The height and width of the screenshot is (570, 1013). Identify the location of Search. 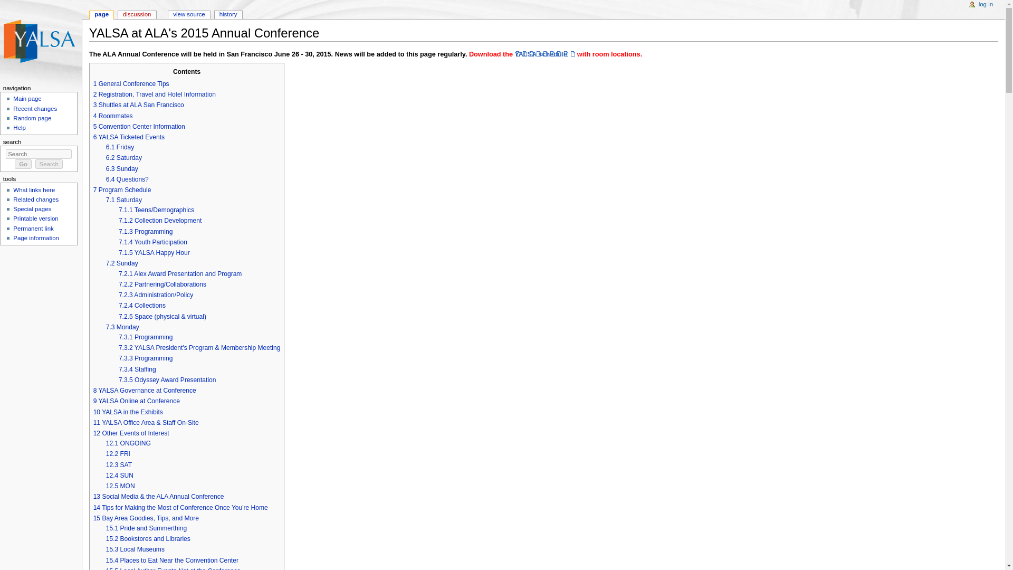
(49, 164).